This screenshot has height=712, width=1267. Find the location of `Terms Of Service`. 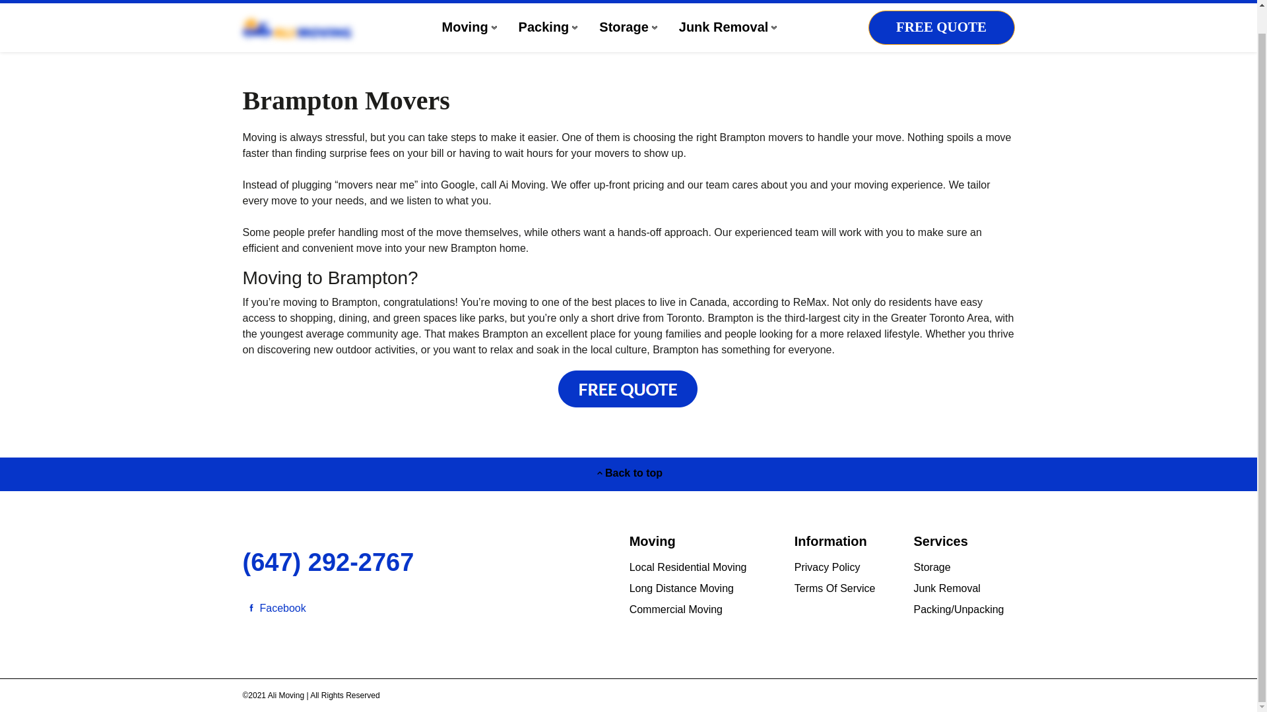

Terms Of Service is located at coordinates (834, 588).